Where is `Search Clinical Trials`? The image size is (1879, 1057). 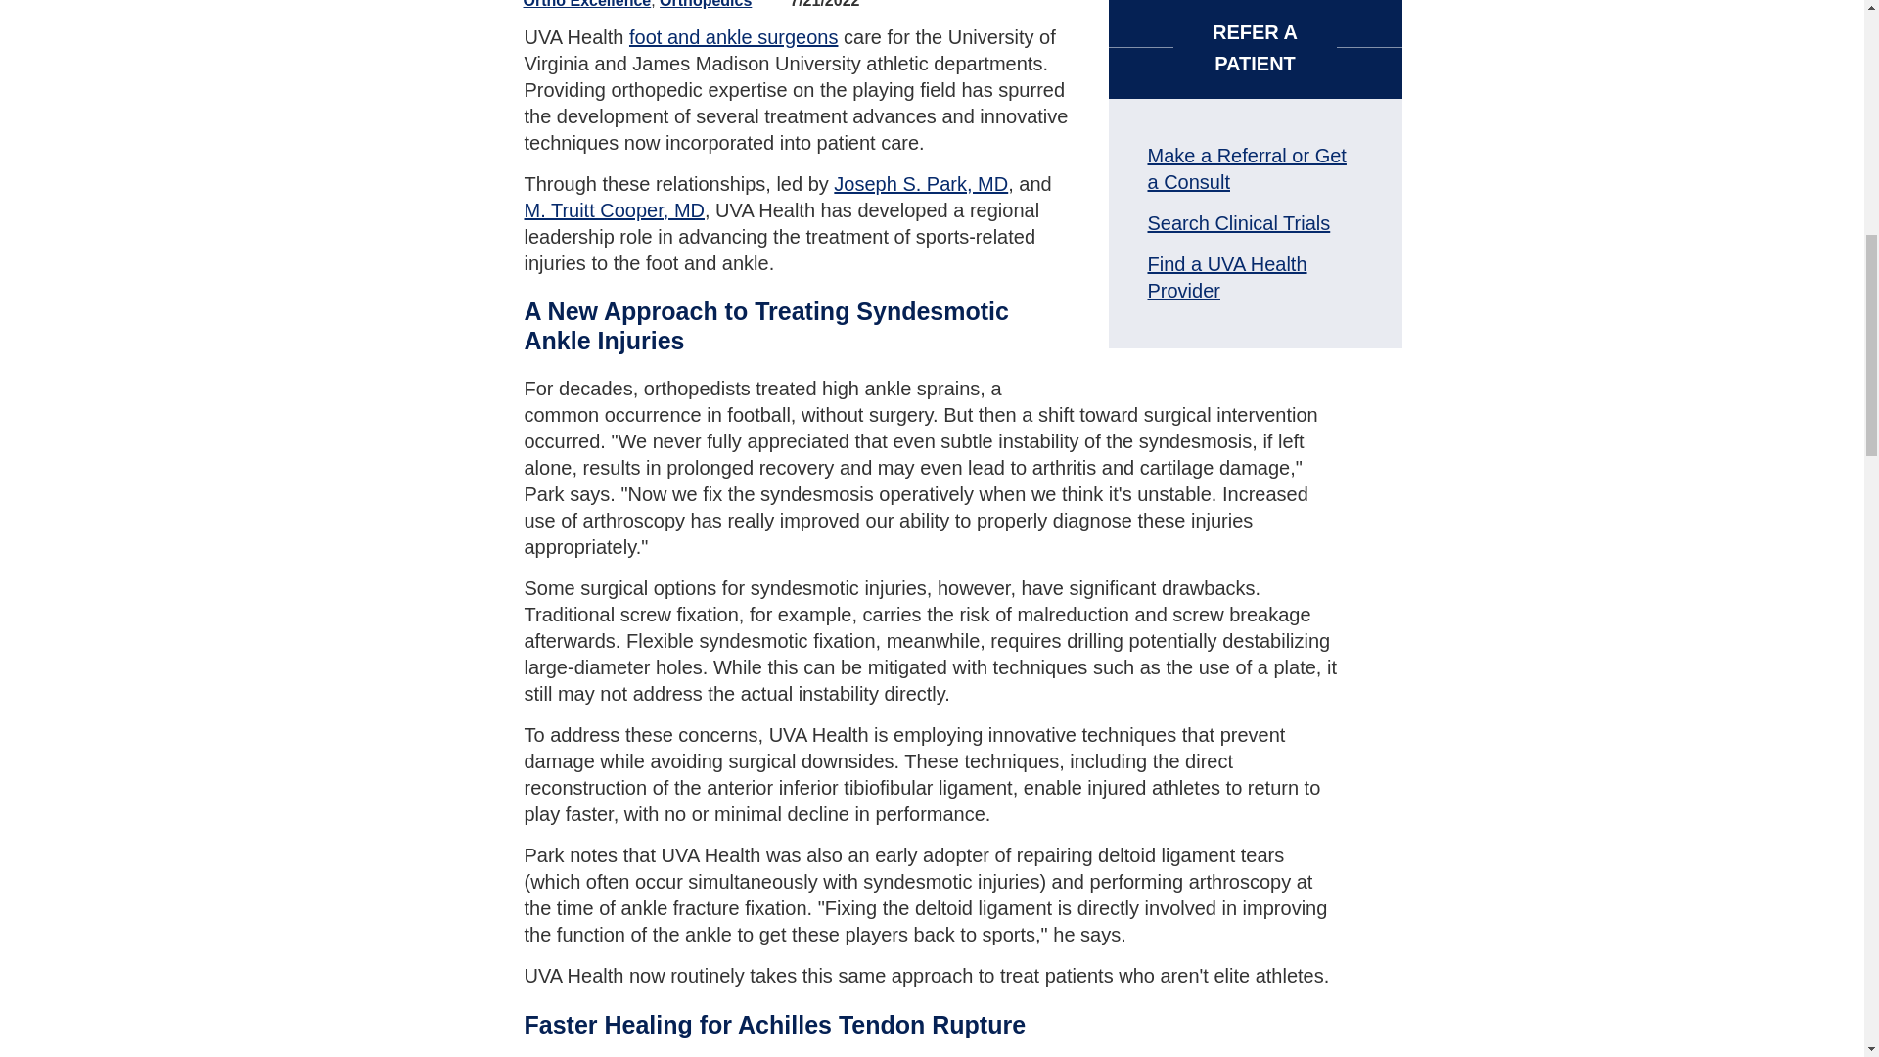 Search Clinical Trials is located at coordinates (1238, 223).